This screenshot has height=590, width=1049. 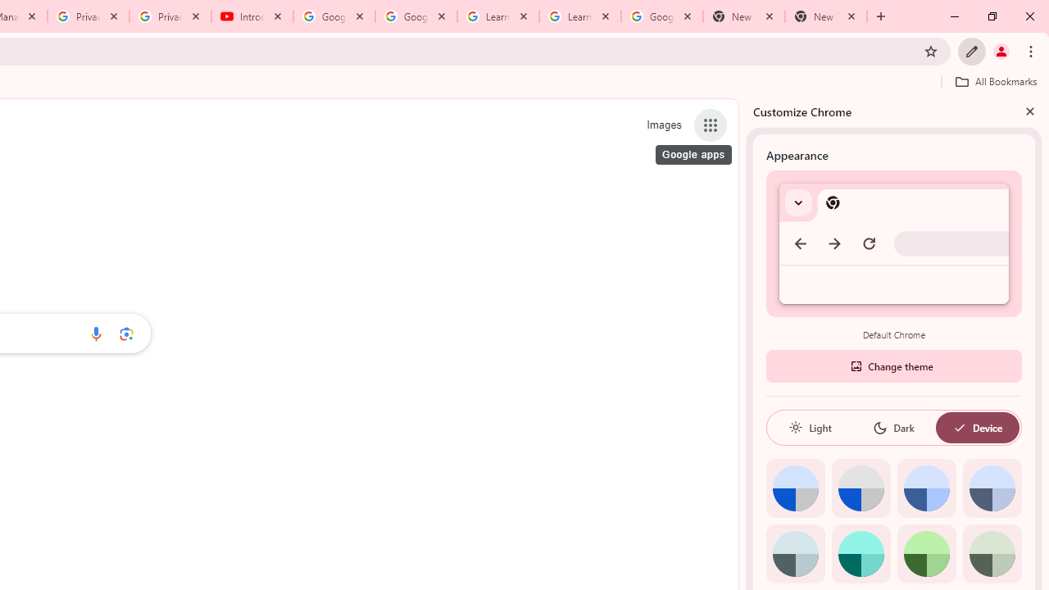 What do you see at coordinates (894, 243) in the screenshot?
I see `Default Chrome` at bounding box center [894, 243].